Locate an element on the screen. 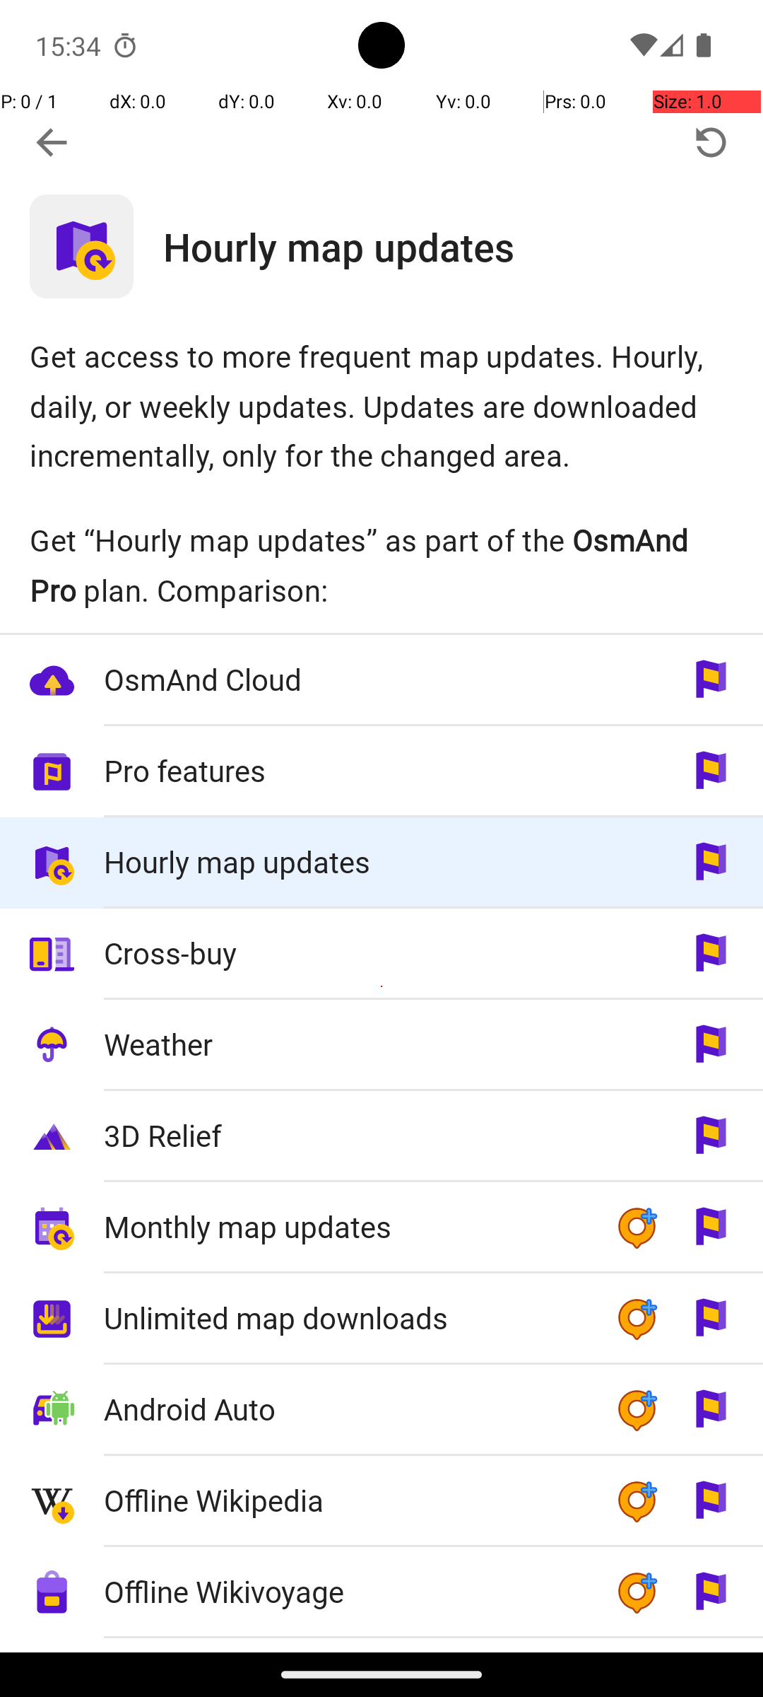  Offline Wikipedia available as part of the OsmAnd+ or OsmAnd Pro plan is located at coordinates (381, 1502).